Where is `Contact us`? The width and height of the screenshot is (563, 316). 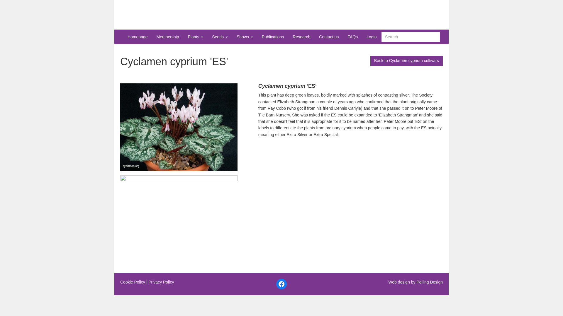
Contact us is located at coordinates (329, 37).